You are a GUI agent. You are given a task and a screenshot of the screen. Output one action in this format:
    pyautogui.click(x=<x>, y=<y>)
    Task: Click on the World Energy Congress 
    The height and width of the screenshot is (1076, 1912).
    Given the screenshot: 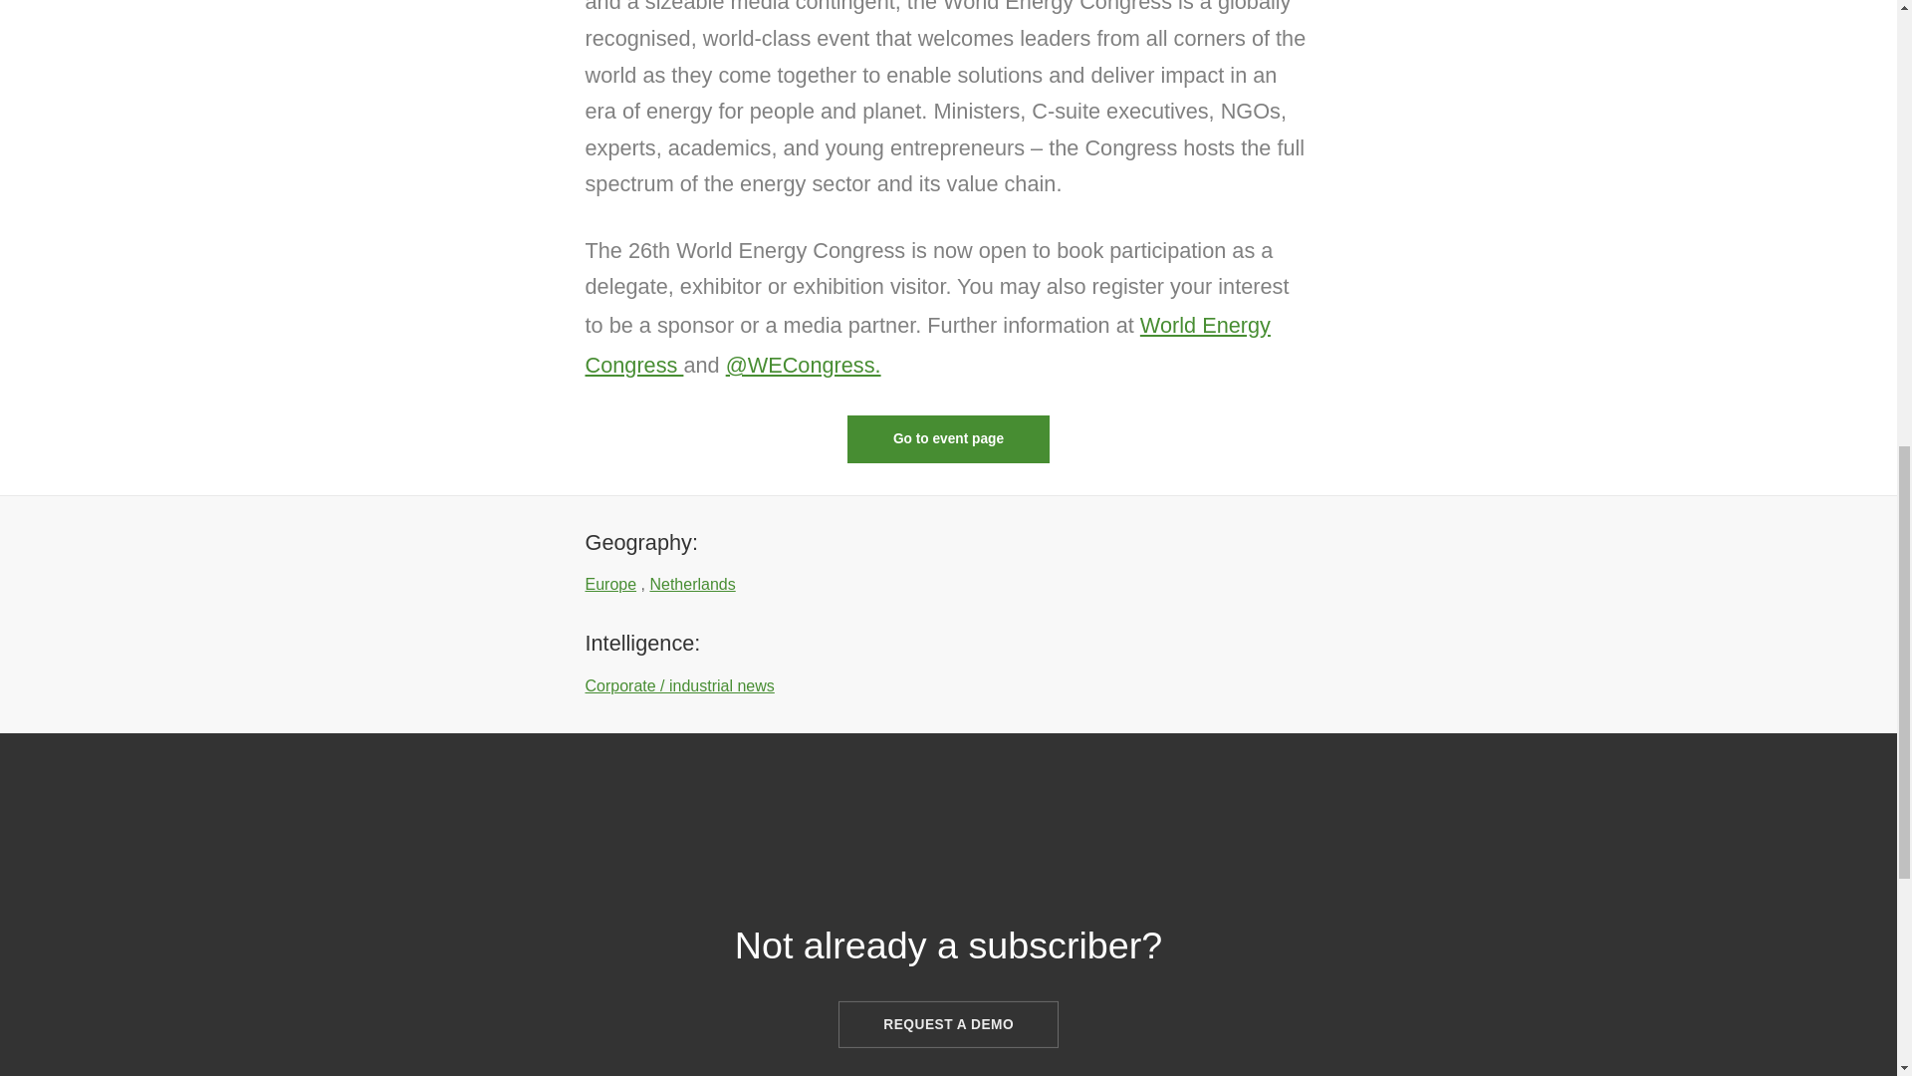 What is the action you would take?
    pyautogui.click(x=928, y=345)
    